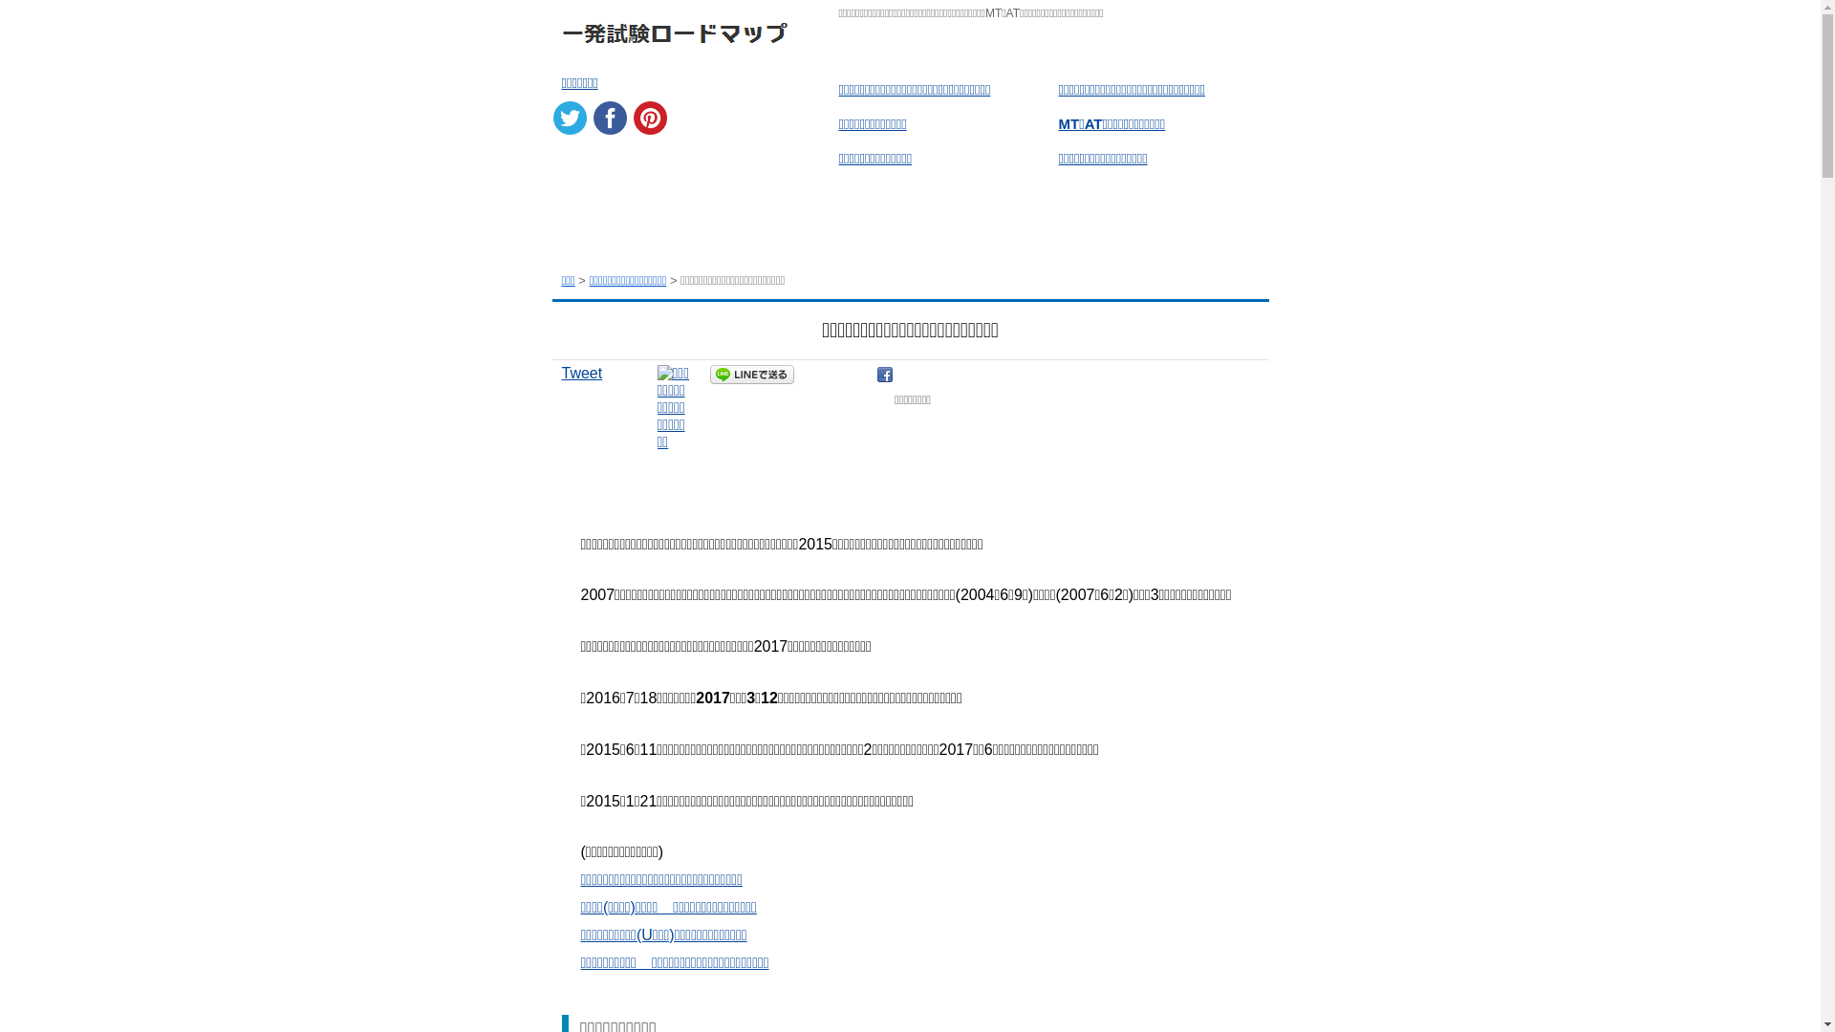  Describe the element at coordinates (650, 118) in the screenshot. I see `Pinterest` at that location.